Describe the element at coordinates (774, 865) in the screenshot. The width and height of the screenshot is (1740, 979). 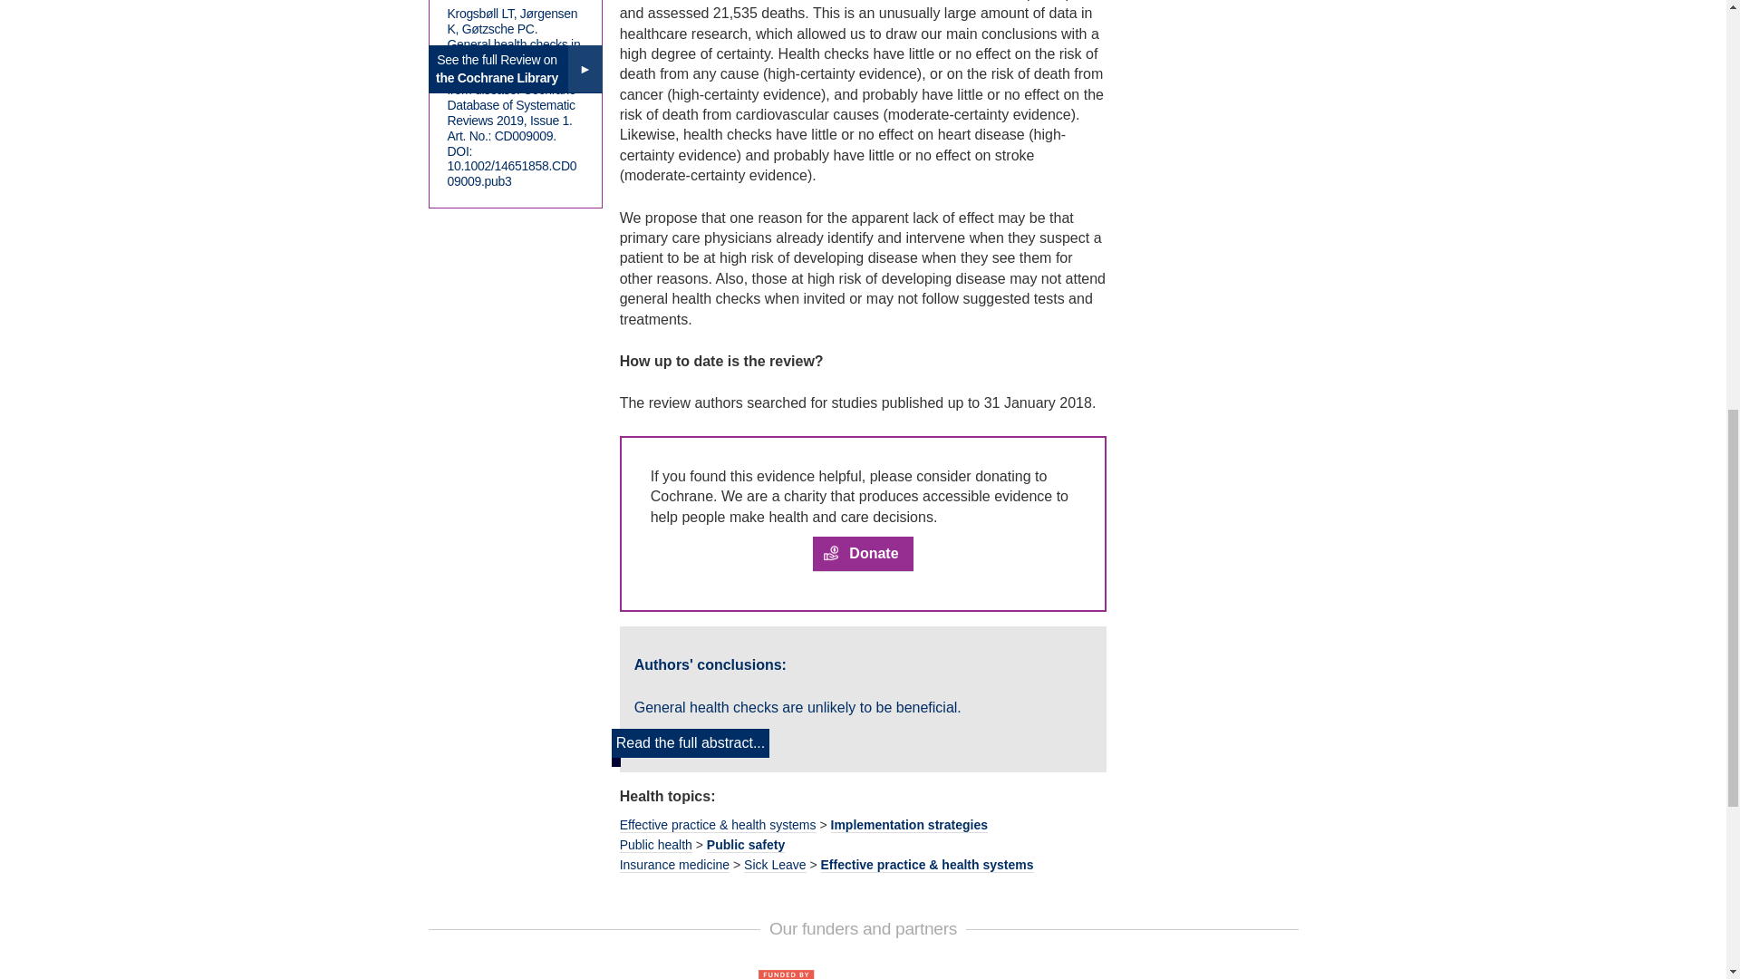
I see `Sick Leave` at that location.